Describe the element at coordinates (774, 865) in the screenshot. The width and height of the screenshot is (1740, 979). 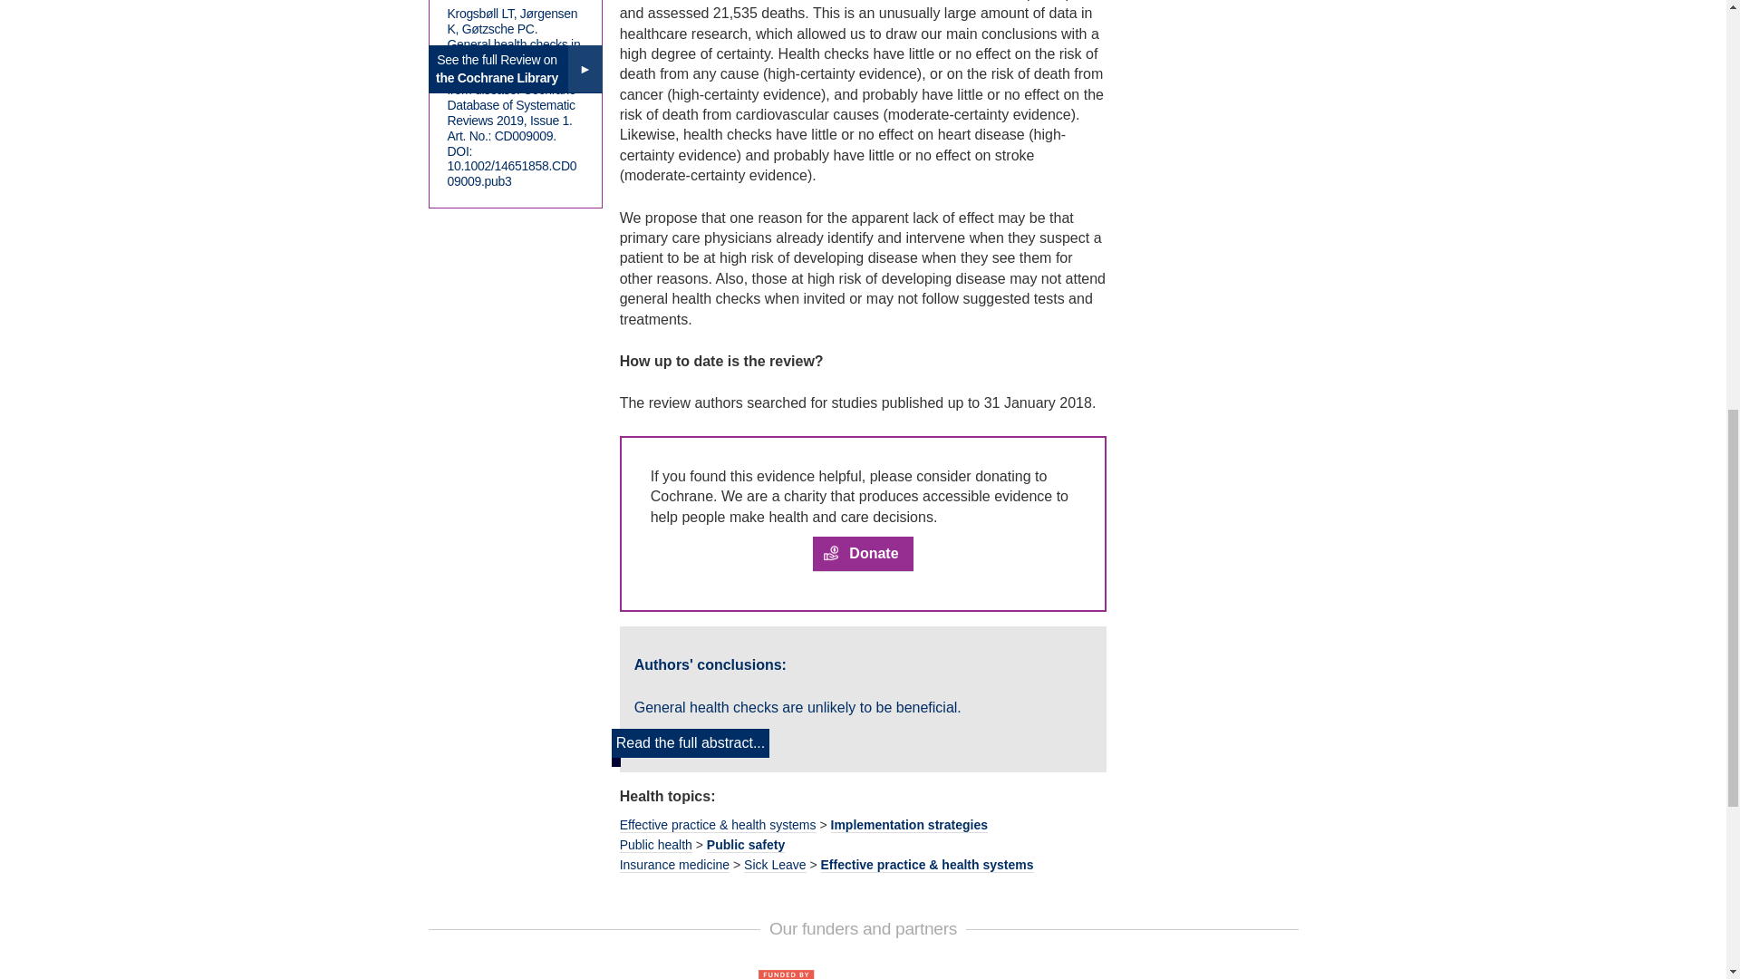
I see `Sick Leave` at that location.